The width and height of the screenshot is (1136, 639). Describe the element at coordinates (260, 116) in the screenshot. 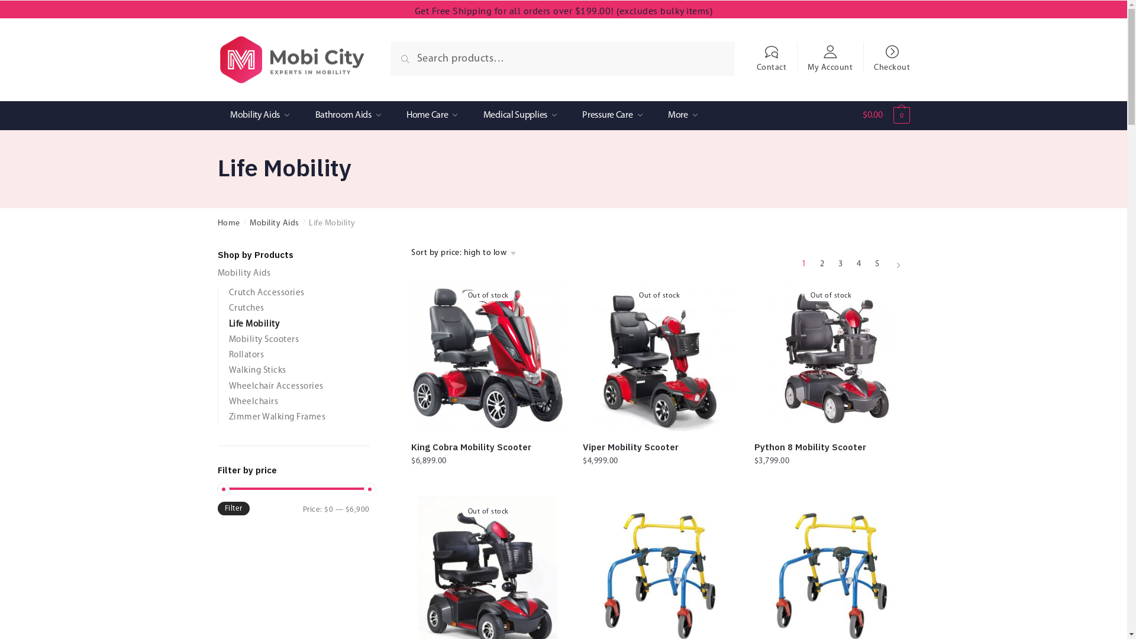

I see `Mobility Aids` at that location.